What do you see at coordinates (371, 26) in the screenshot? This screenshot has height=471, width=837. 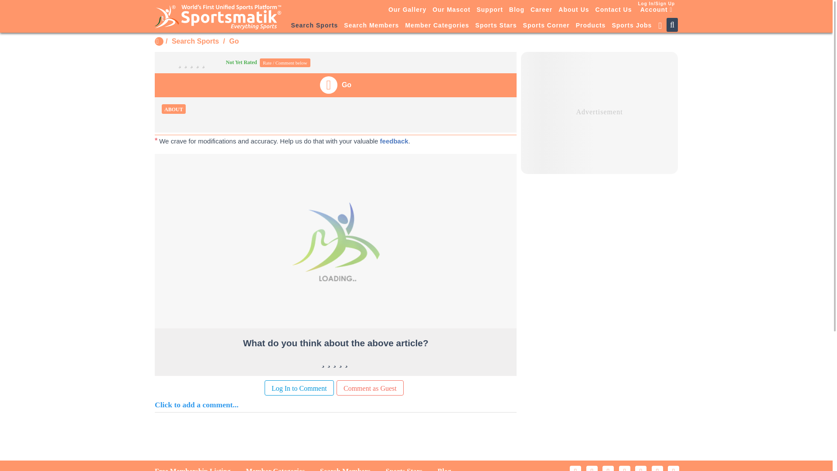 I see `Search Members` at bounding box center [371, 26].